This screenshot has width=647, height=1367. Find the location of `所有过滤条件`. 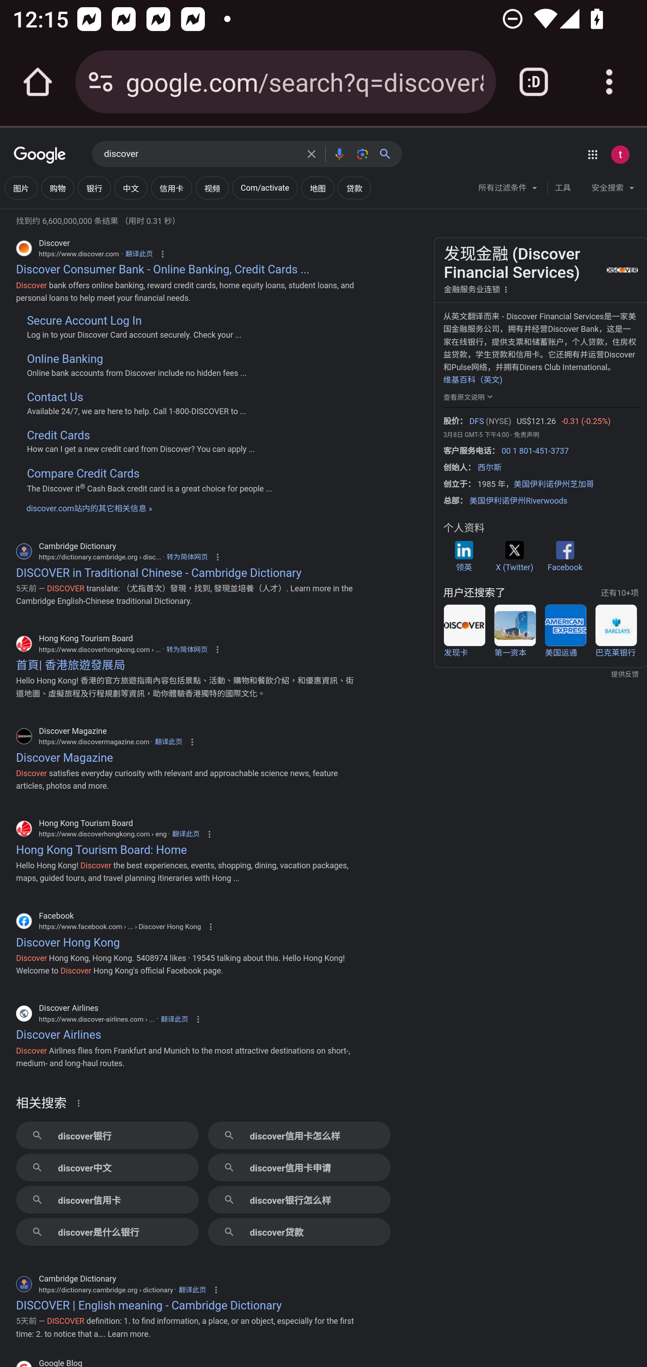

所有过滤条件 is located at coordinates (509, 190).